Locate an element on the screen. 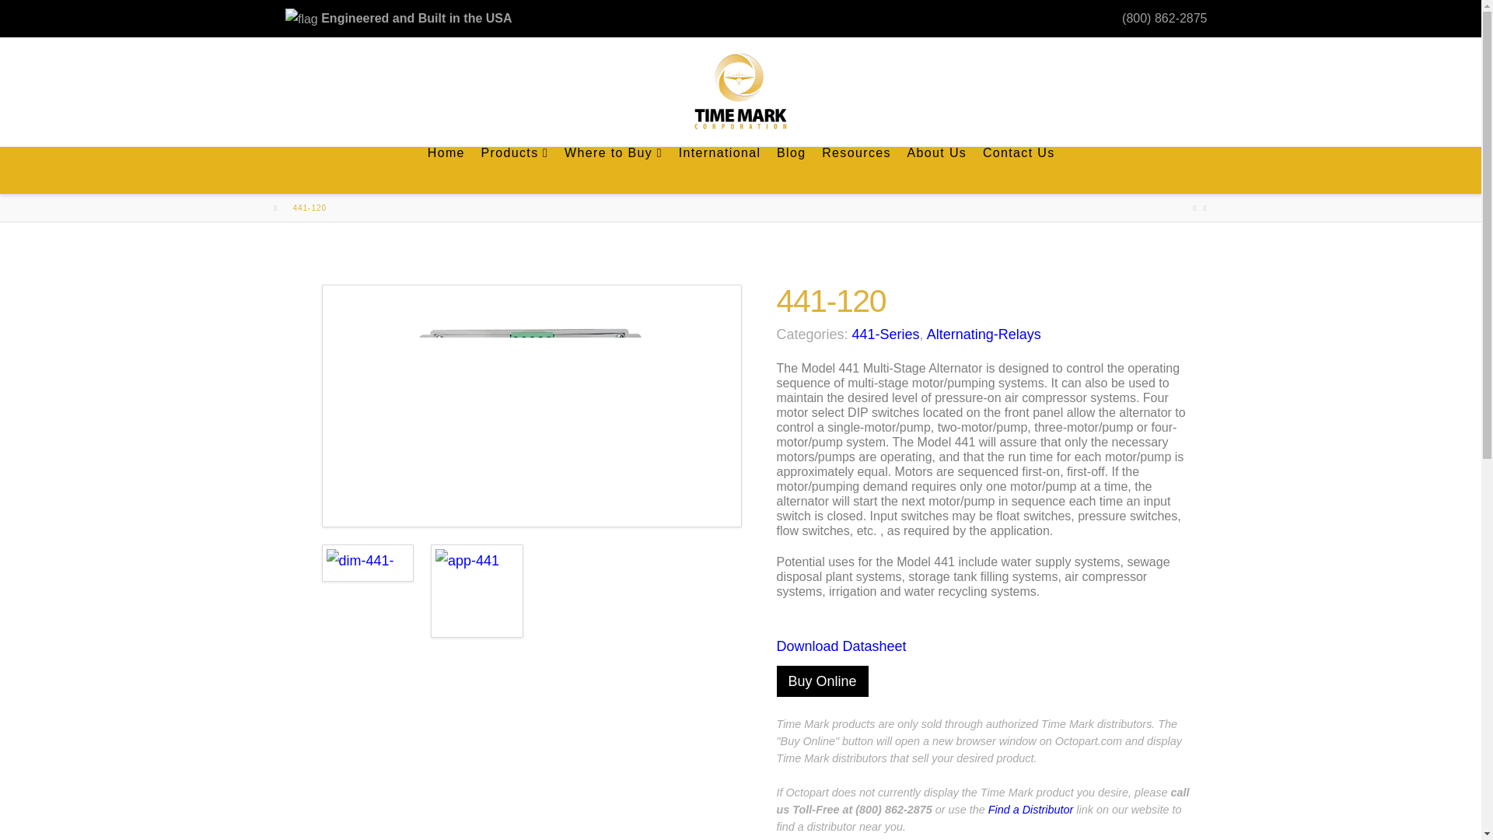 Image resolution: width=1493 pixels, height=840 pixels. dim-441-442 is located at coordinates (369, 563).